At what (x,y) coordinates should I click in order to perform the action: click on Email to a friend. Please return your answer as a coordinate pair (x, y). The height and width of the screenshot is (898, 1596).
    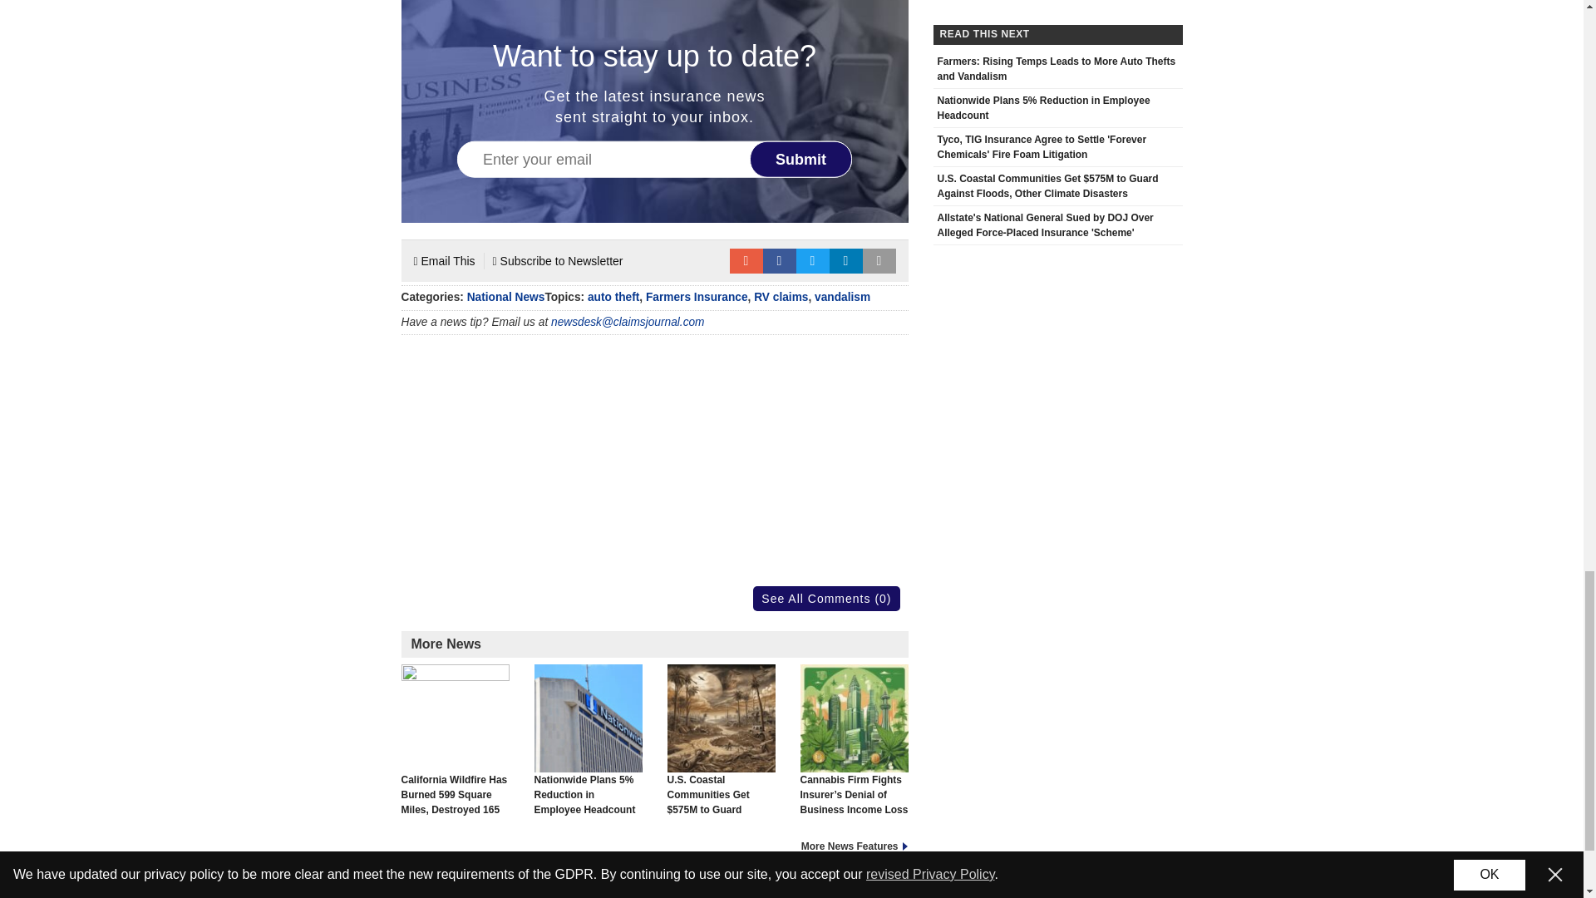
    Looking at the image, I should click on (746, 261).